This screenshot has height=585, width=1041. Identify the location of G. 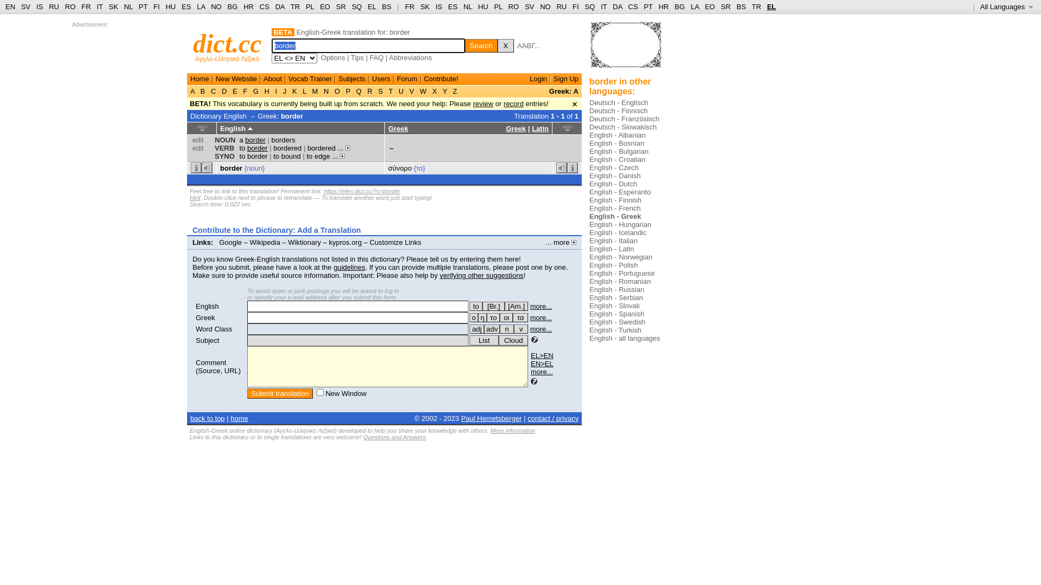
(256, 91).